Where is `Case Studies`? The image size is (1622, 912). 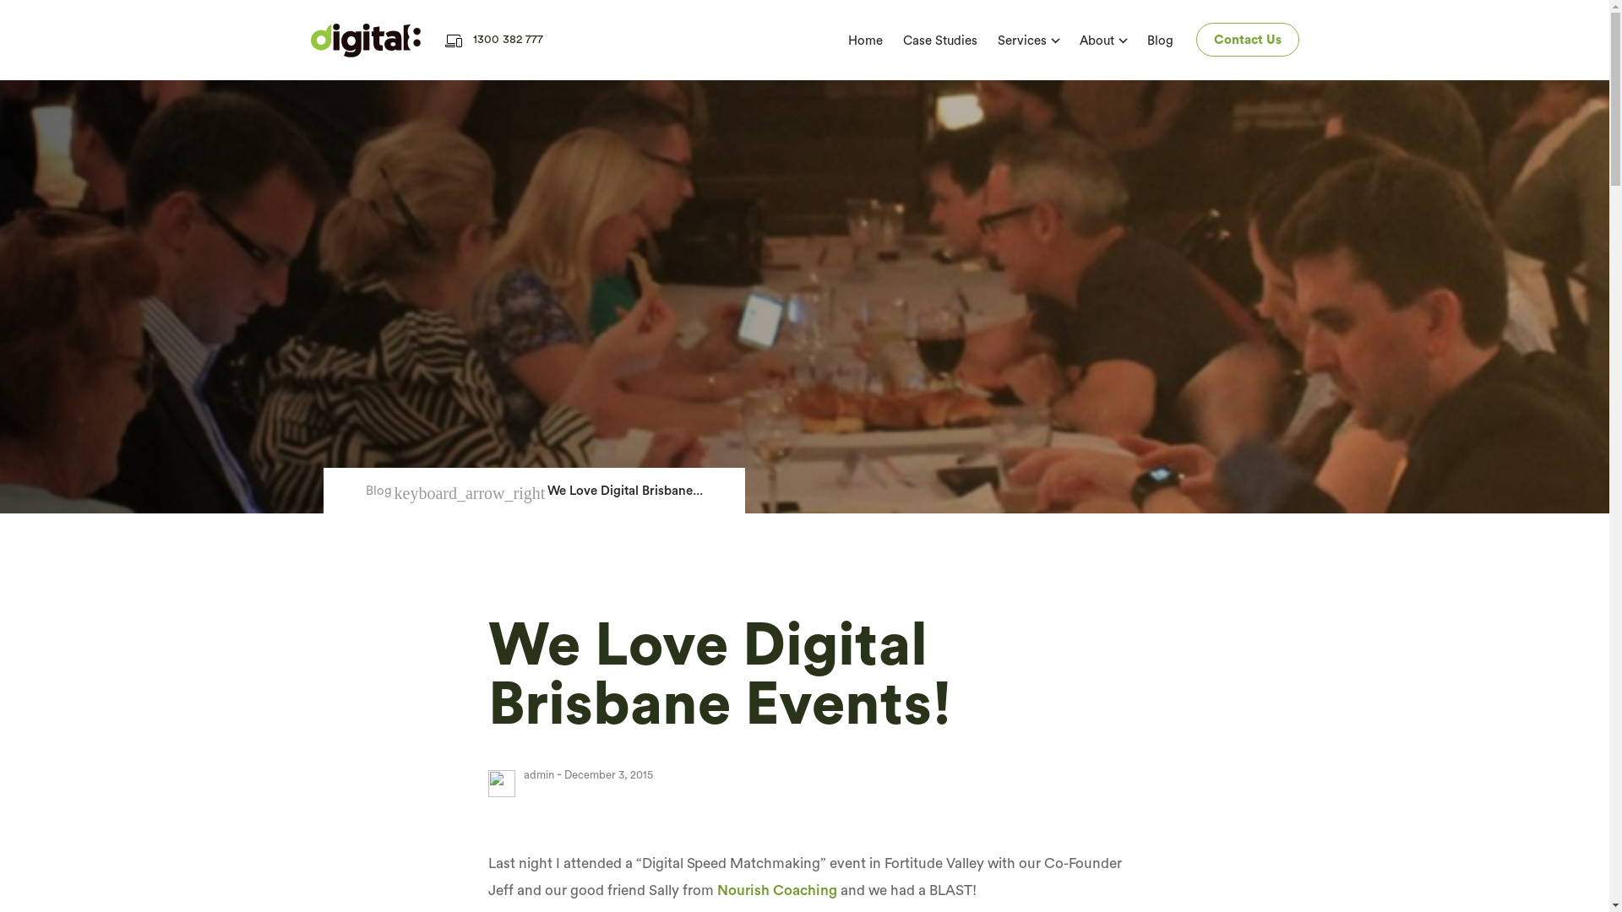
Case Studies is located at coordinates (939, 41).